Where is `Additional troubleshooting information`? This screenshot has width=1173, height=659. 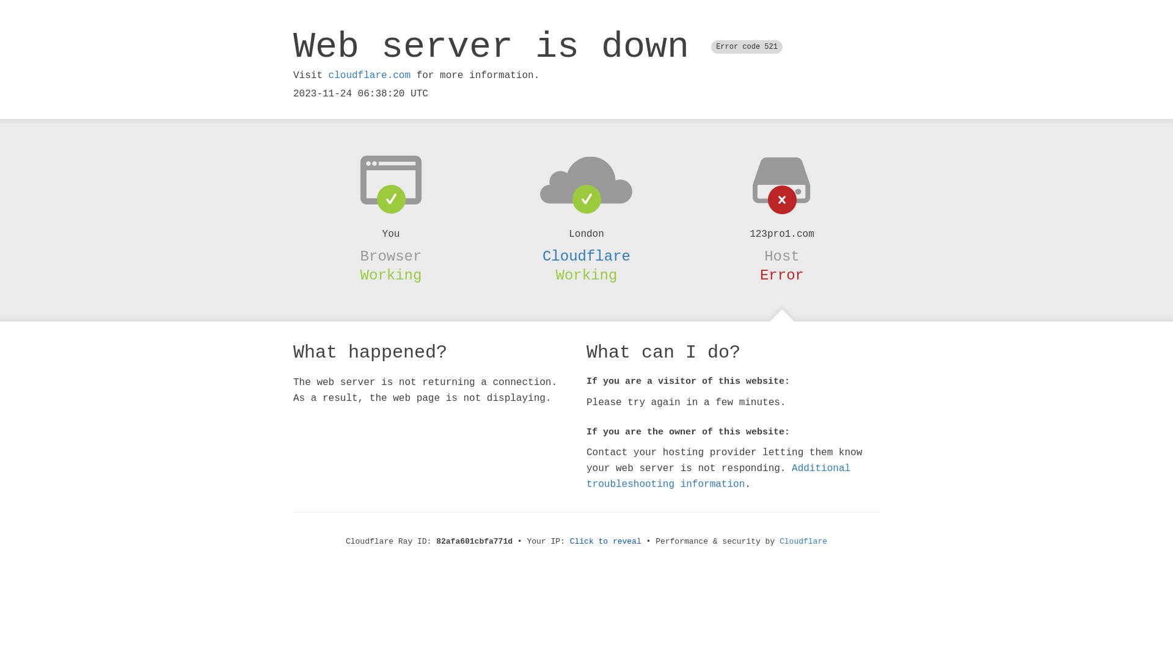
Additional troubleshooting information is located at coordinates (718, 476).